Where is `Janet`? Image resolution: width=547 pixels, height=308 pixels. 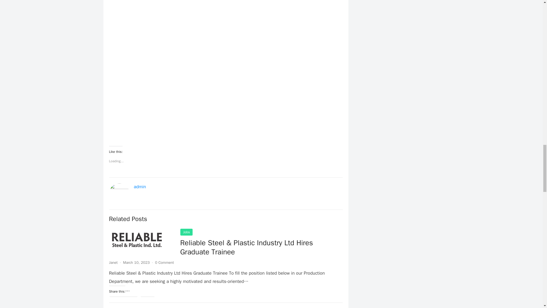
Janet is located at coordinates (113, 262).